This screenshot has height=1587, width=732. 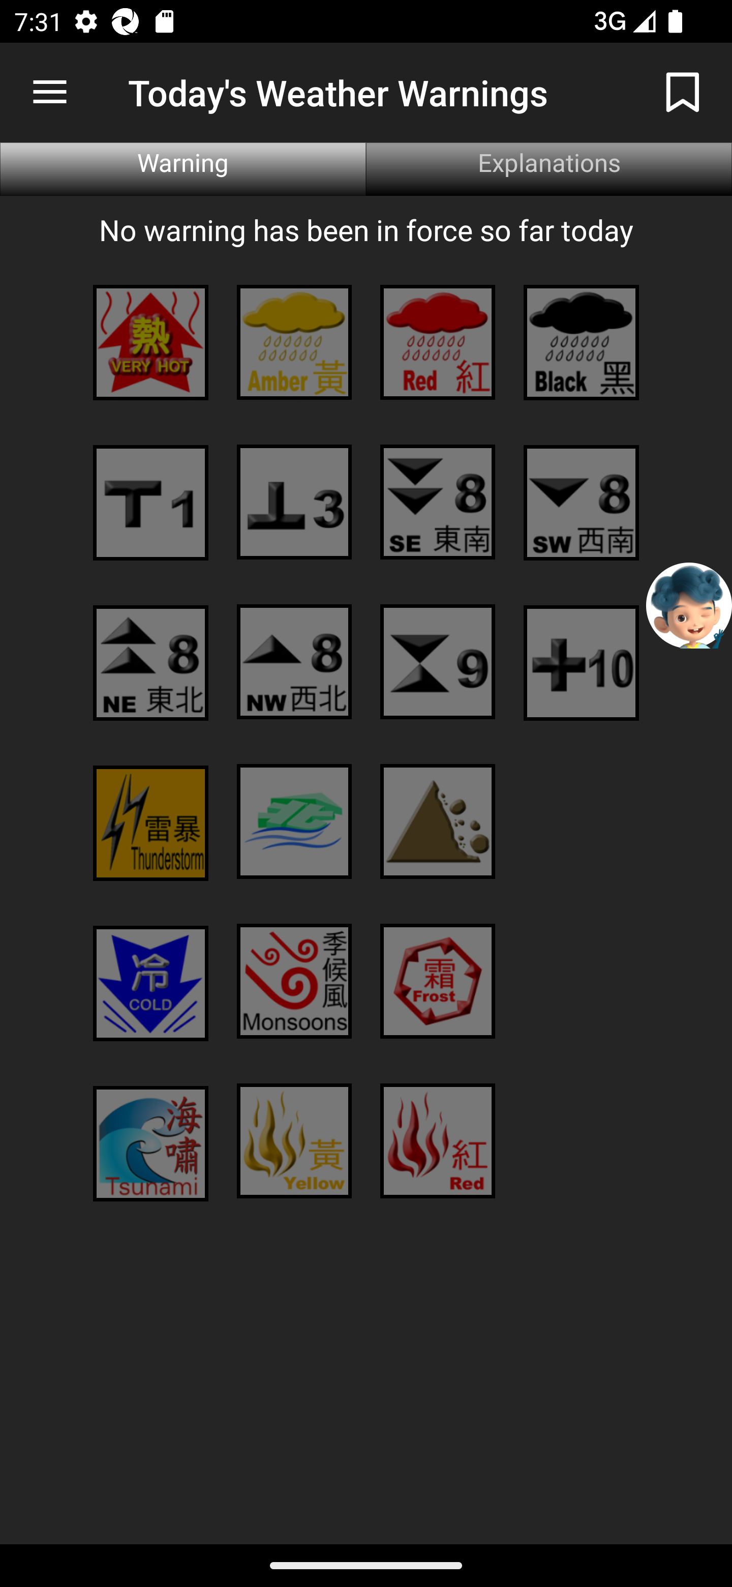 What do you see at coordinates (50, 93) in the screenshot?
I see `Navigate up` at bounding box center [50, 93].